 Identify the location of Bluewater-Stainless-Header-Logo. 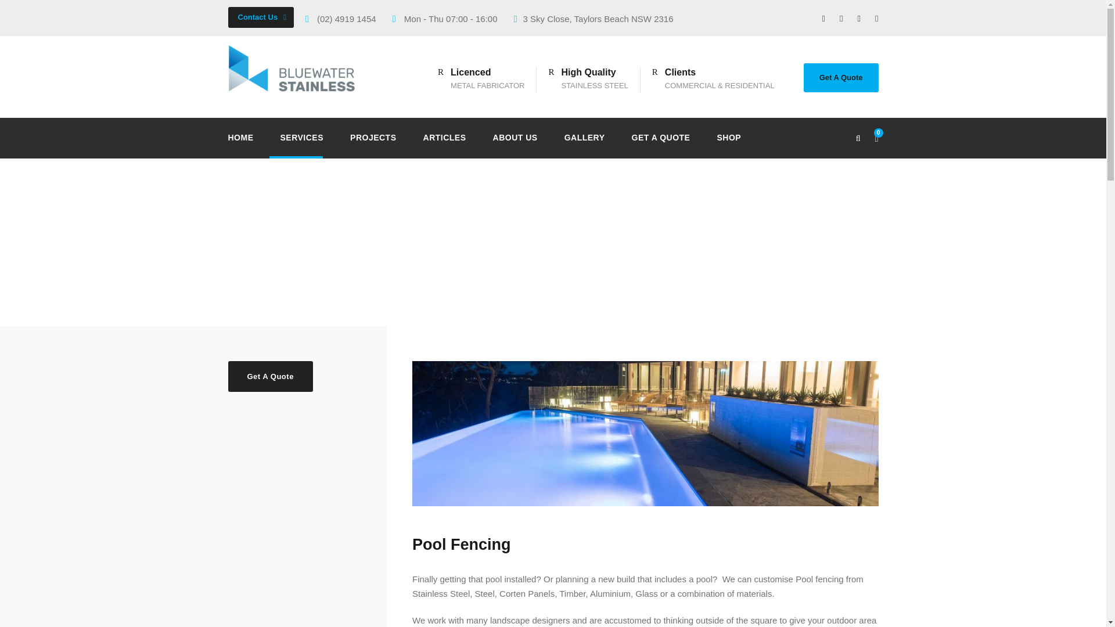
(297, 67).